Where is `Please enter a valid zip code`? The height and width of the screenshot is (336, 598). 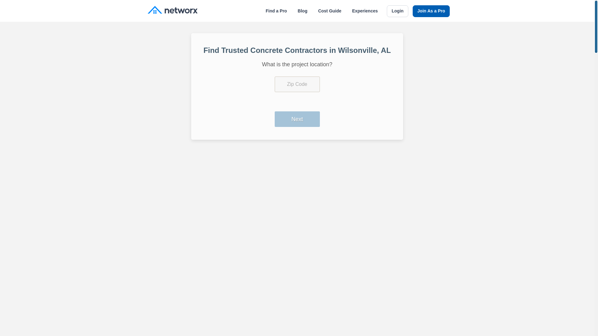
Please enter a valid zip code is located at coordinates (297, 84).